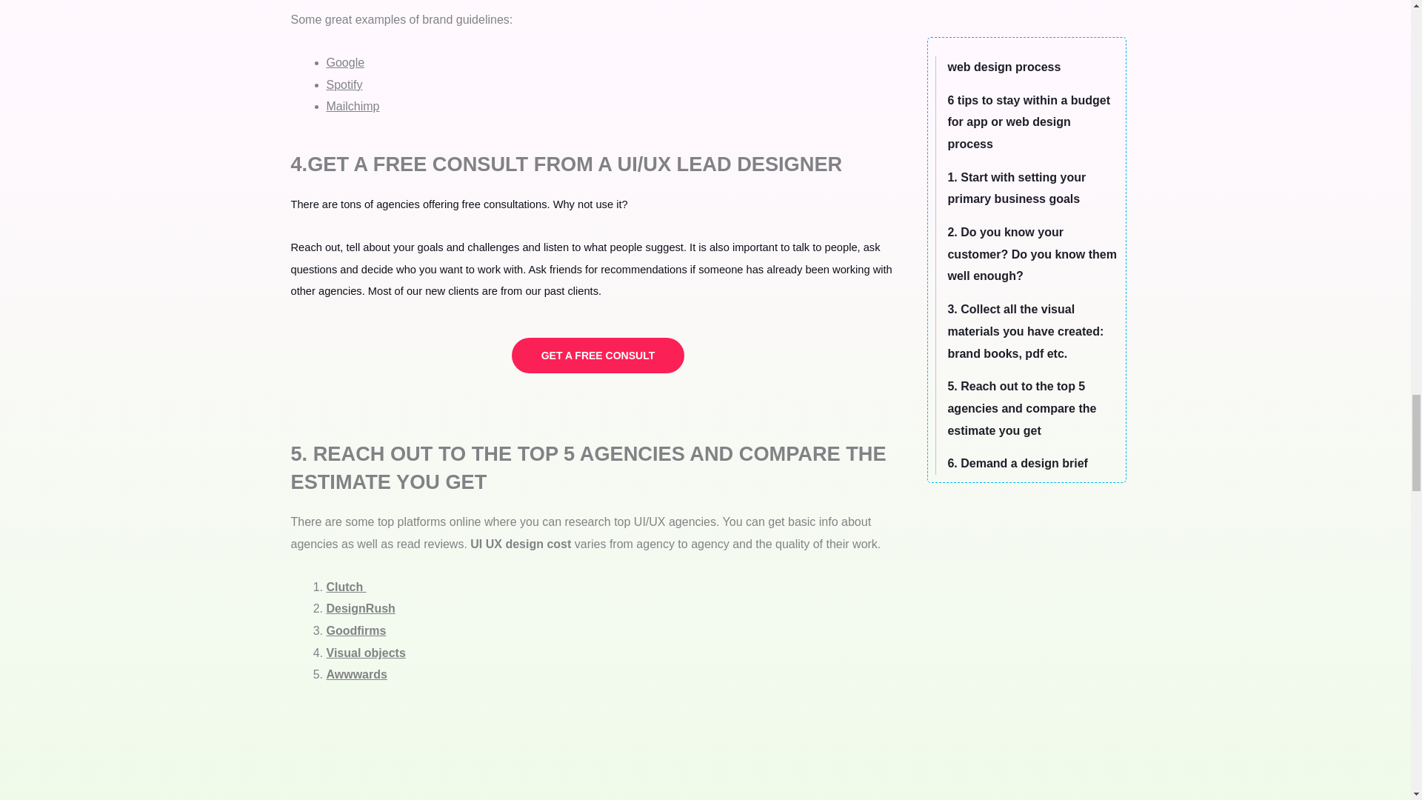  Describe the element at coordinates (365, 652) in the screenshot. I see `Visual objects` at that location.